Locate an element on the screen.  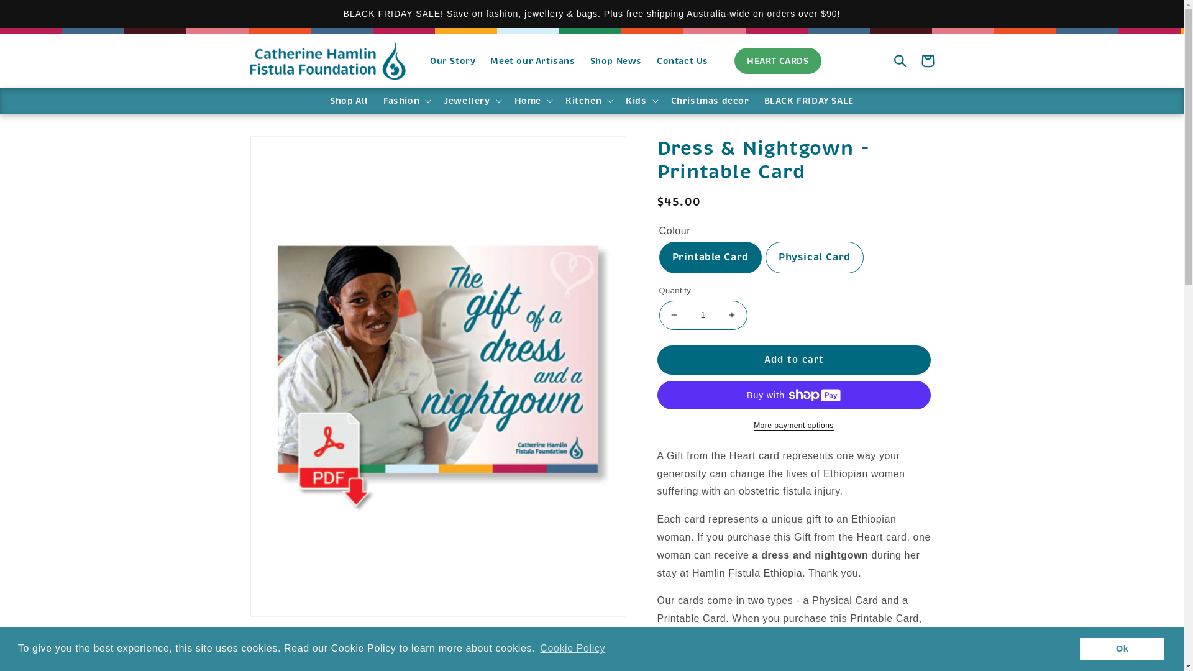
Shop News is located at coordinates (616, 61).